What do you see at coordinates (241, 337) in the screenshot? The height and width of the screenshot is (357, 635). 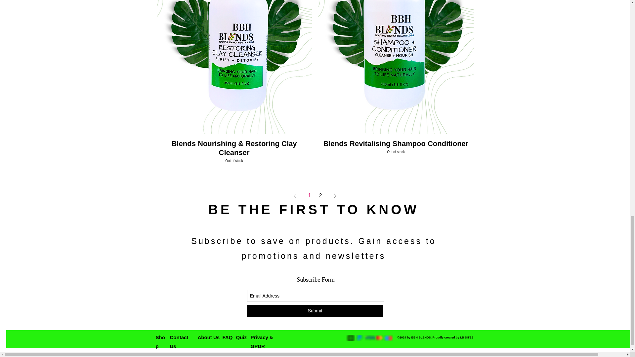 I see `Quiz` at bounding box center [241, 337].